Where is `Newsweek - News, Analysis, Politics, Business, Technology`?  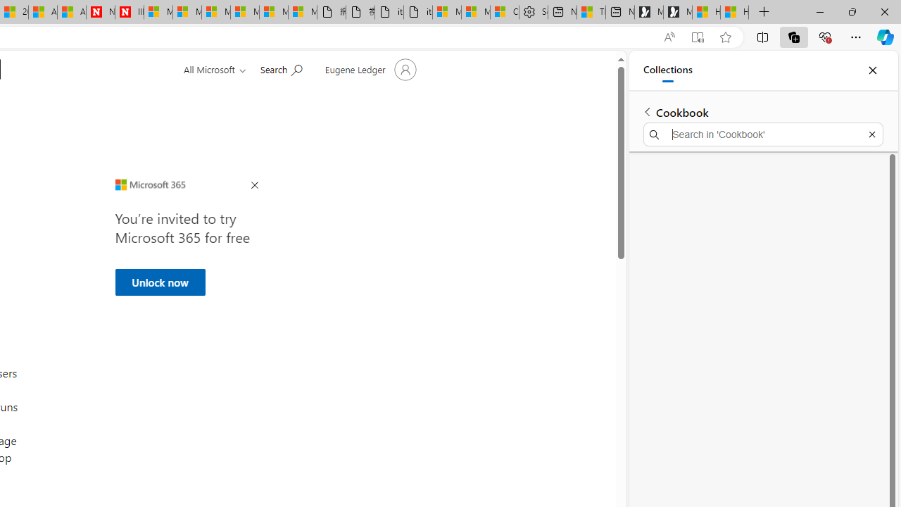 Newsweek - News, Analysis, Politics, Business, Technology is located at coordinates (100, 13).